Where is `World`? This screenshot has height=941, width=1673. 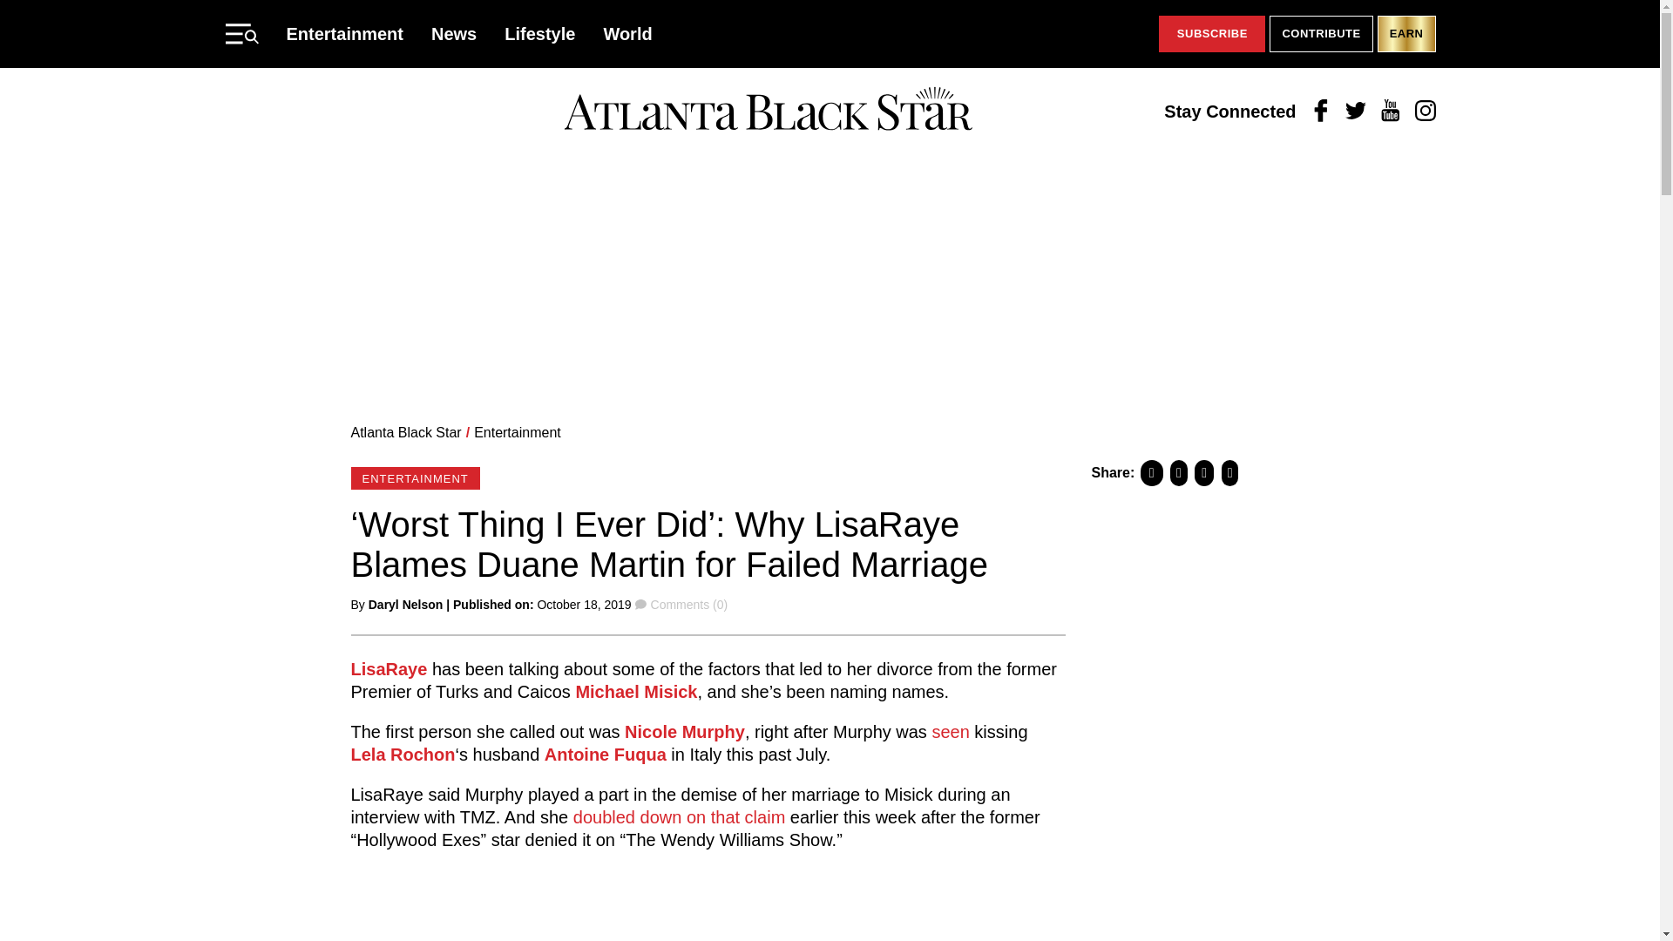
World is located at coordinates (627, 33).